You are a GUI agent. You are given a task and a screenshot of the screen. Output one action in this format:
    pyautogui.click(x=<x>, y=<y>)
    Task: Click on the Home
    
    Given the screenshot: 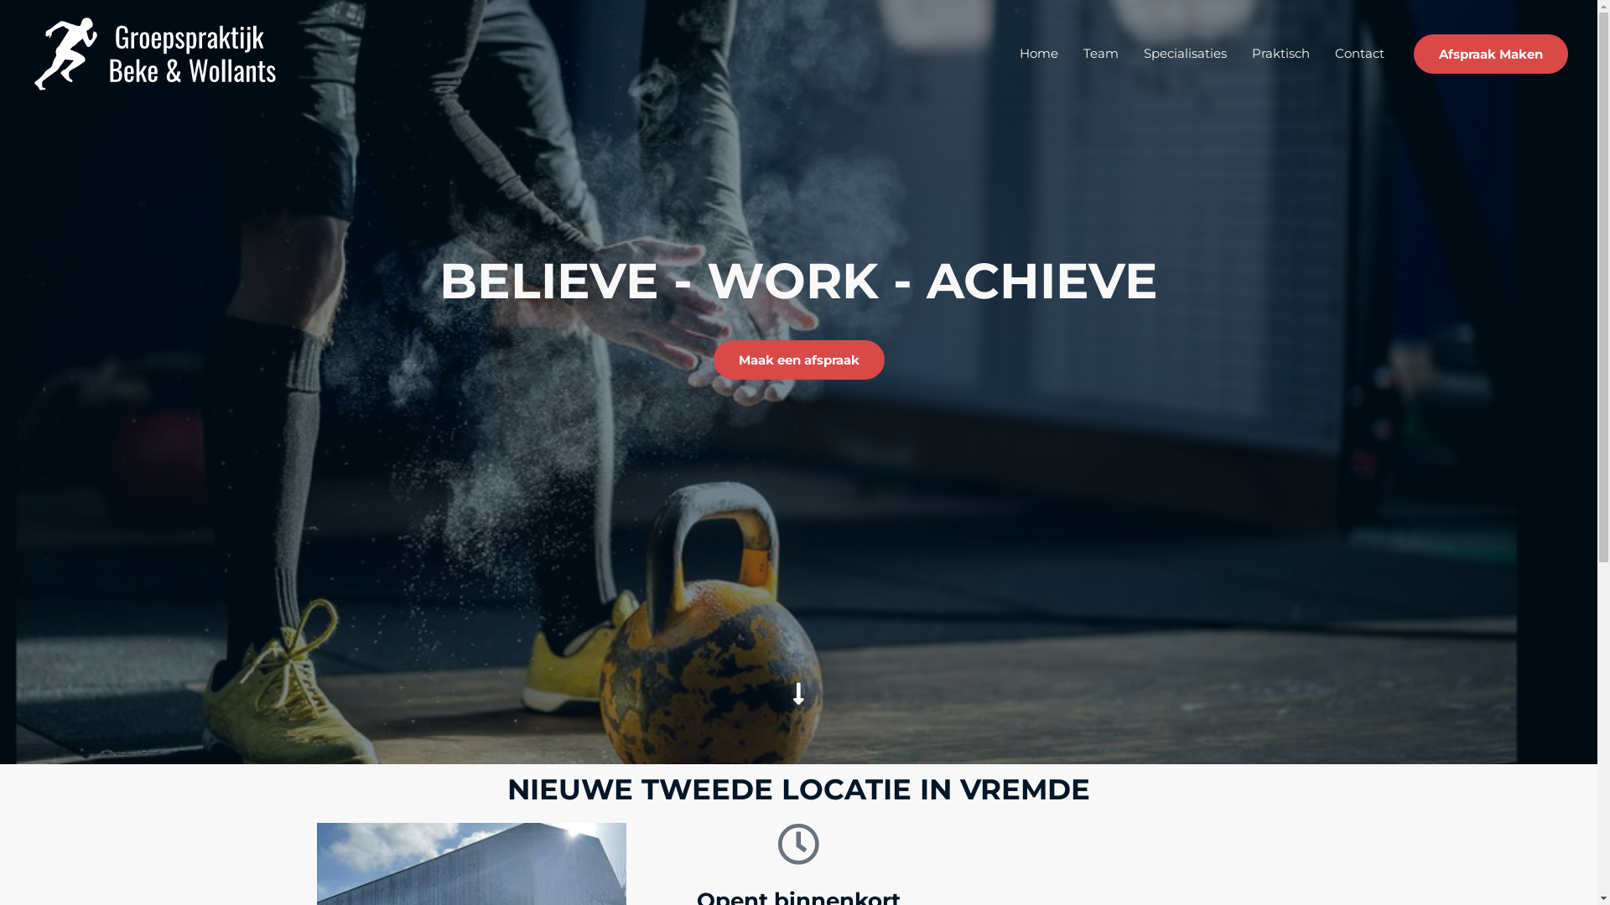 What is the action you would take?
    pyautogui.click(x=1039, y=54)
    